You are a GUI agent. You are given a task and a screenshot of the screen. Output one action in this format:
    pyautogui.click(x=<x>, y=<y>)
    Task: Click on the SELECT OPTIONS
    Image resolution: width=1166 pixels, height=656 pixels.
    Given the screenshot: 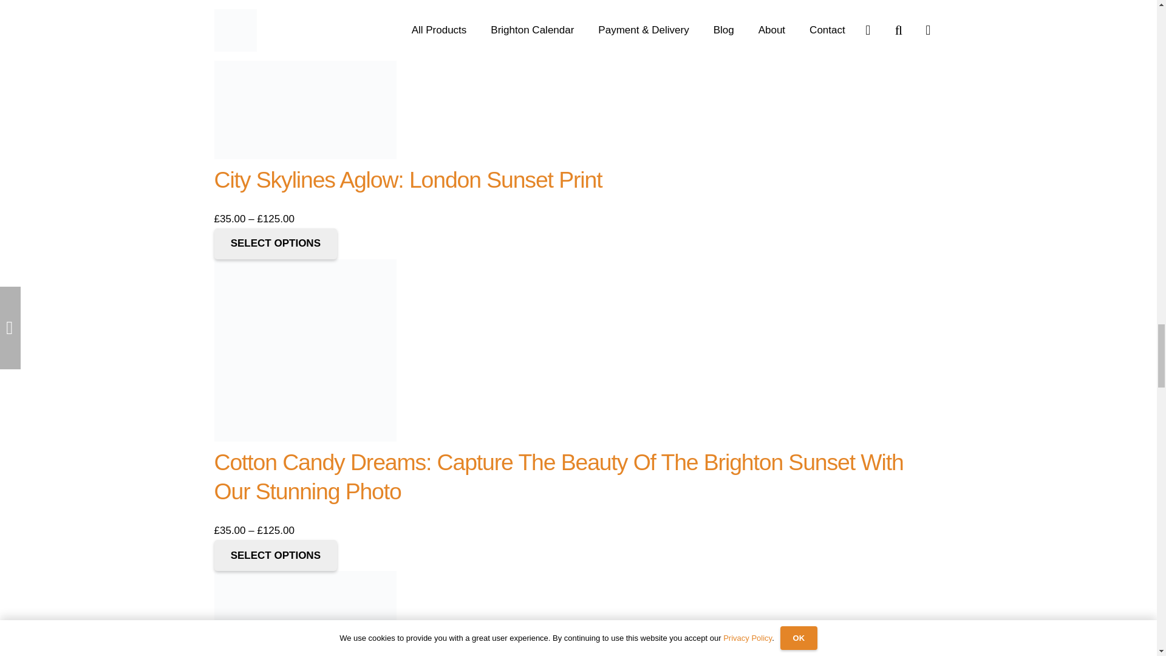 What is the action you would take?
    pyautogui.click(x=274, y=555)
    